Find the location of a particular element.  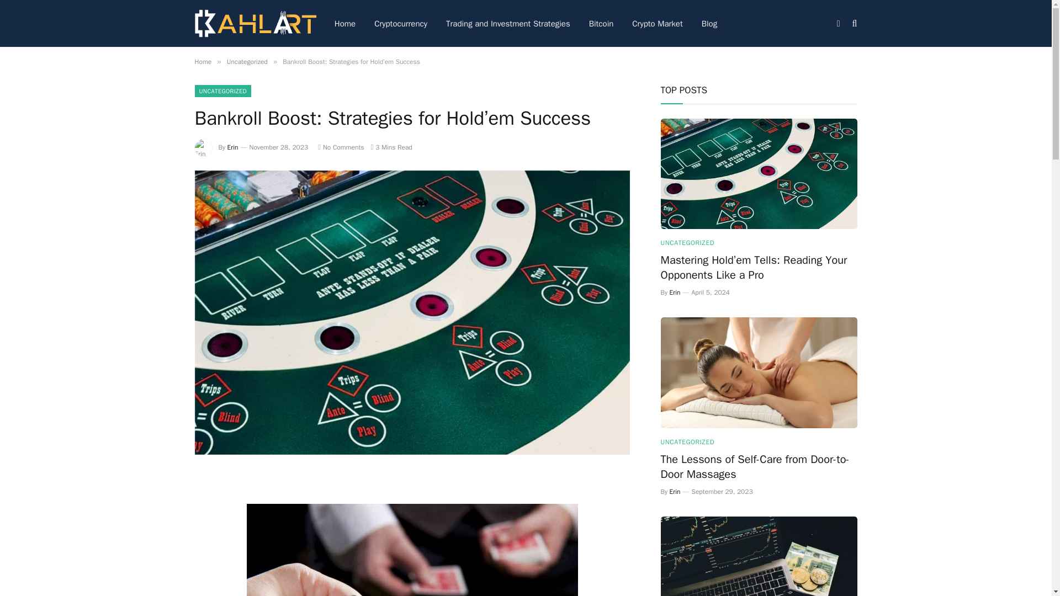

Erin is located at coordinates (233, 147).